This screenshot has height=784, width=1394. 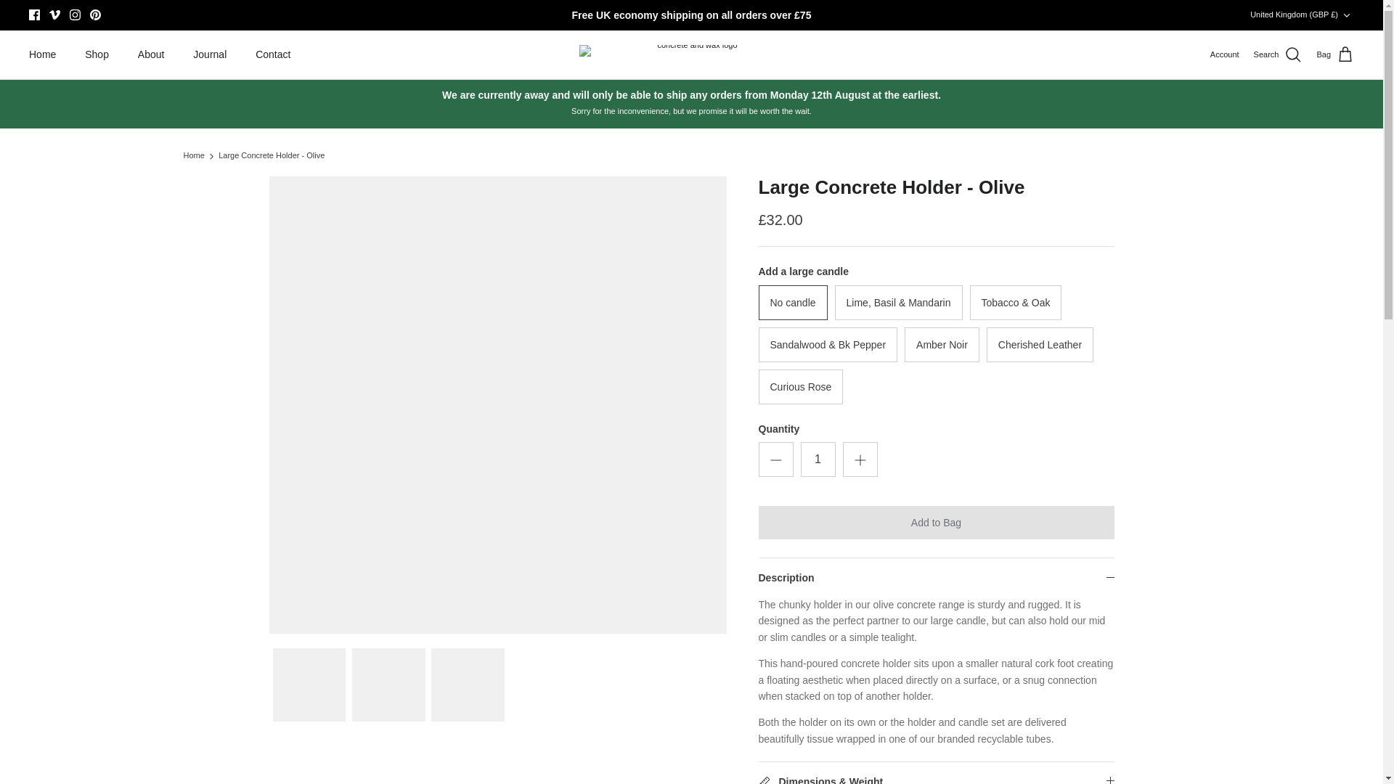 I want to click on Minus, so click(x=775, y=460).